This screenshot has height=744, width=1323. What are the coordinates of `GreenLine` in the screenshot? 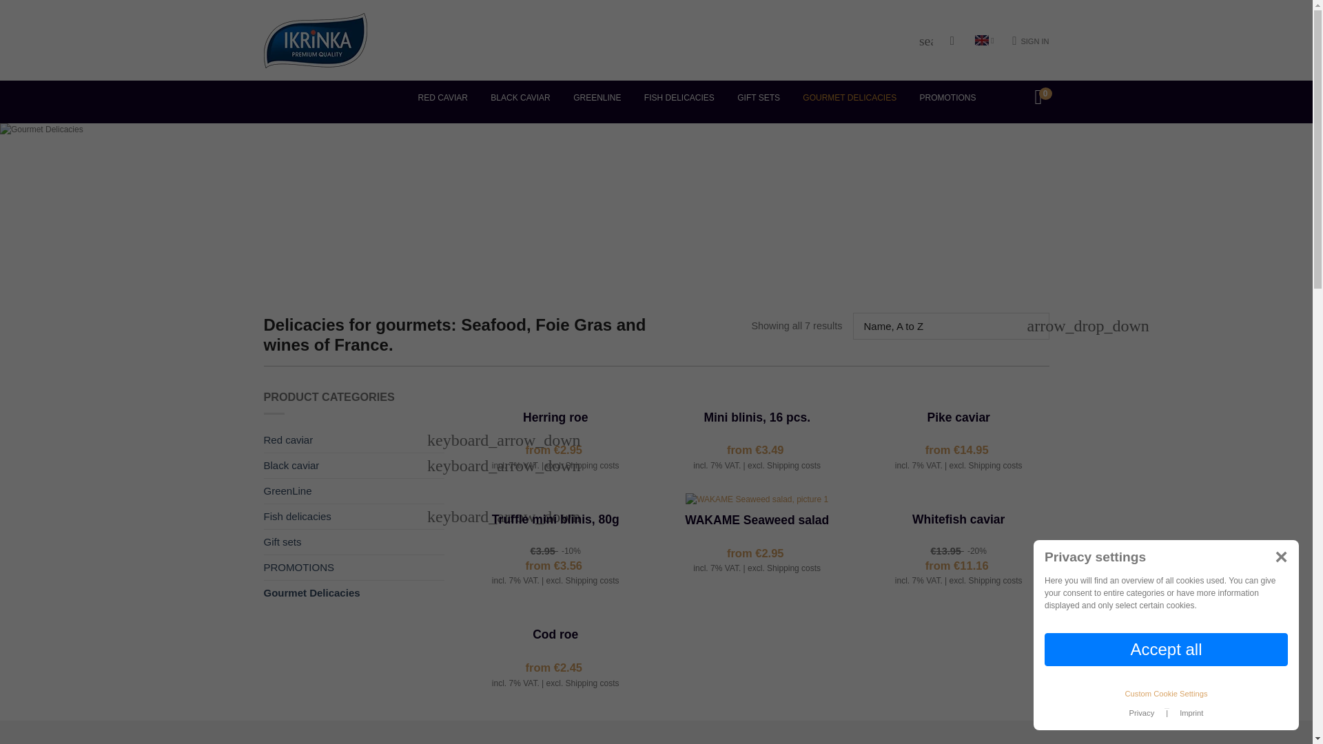 It's located at (342, 491).